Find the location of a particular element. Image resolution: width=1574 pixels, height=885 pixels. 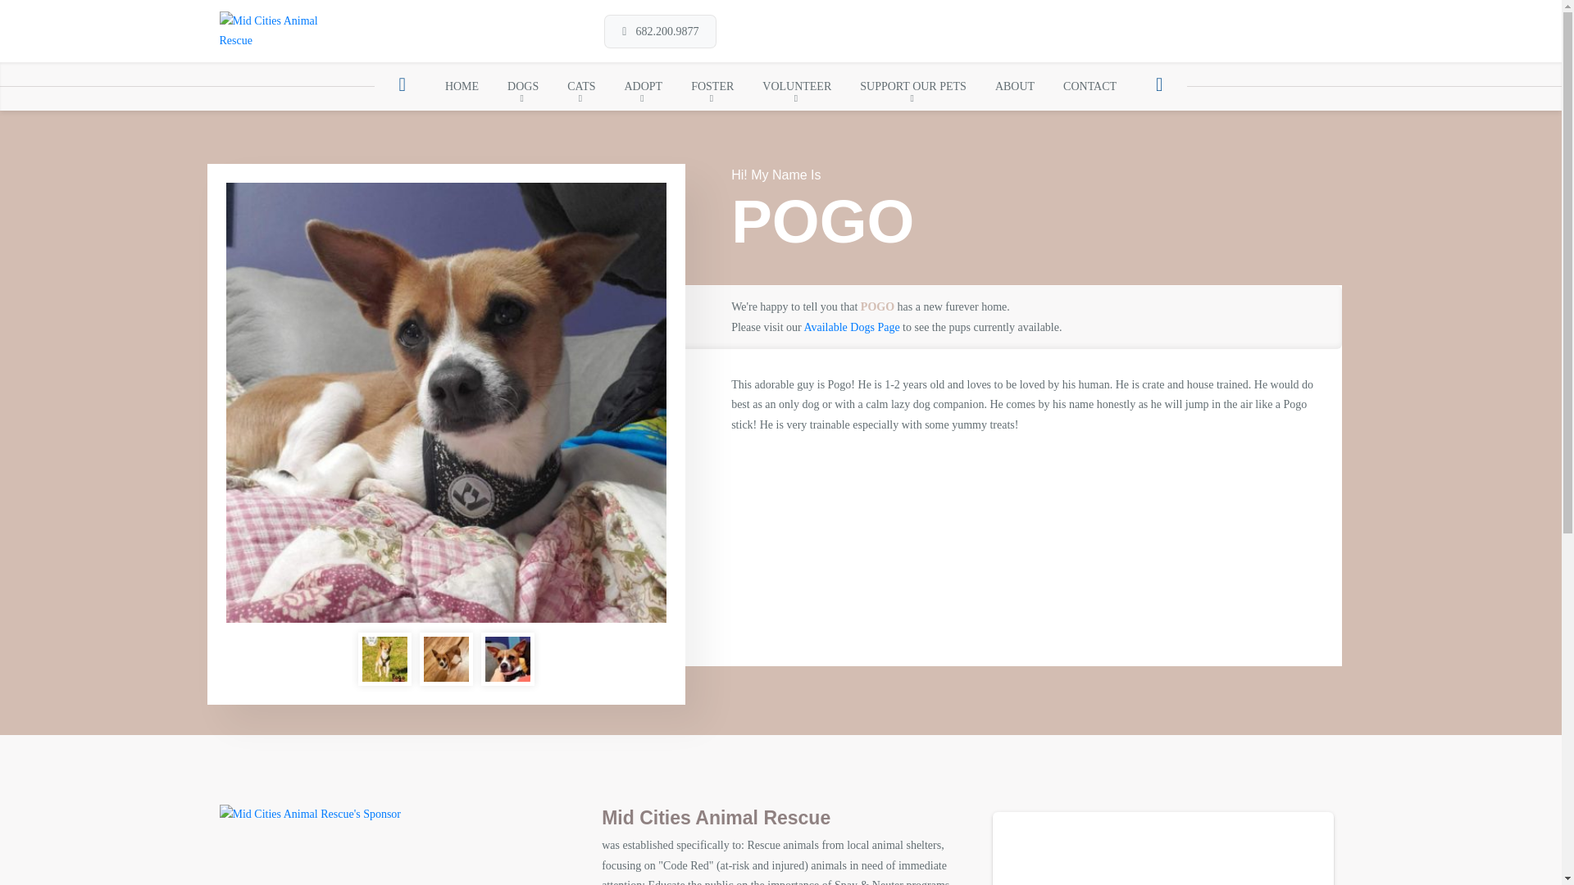

FOSTER is located at coordinates (712, 85).